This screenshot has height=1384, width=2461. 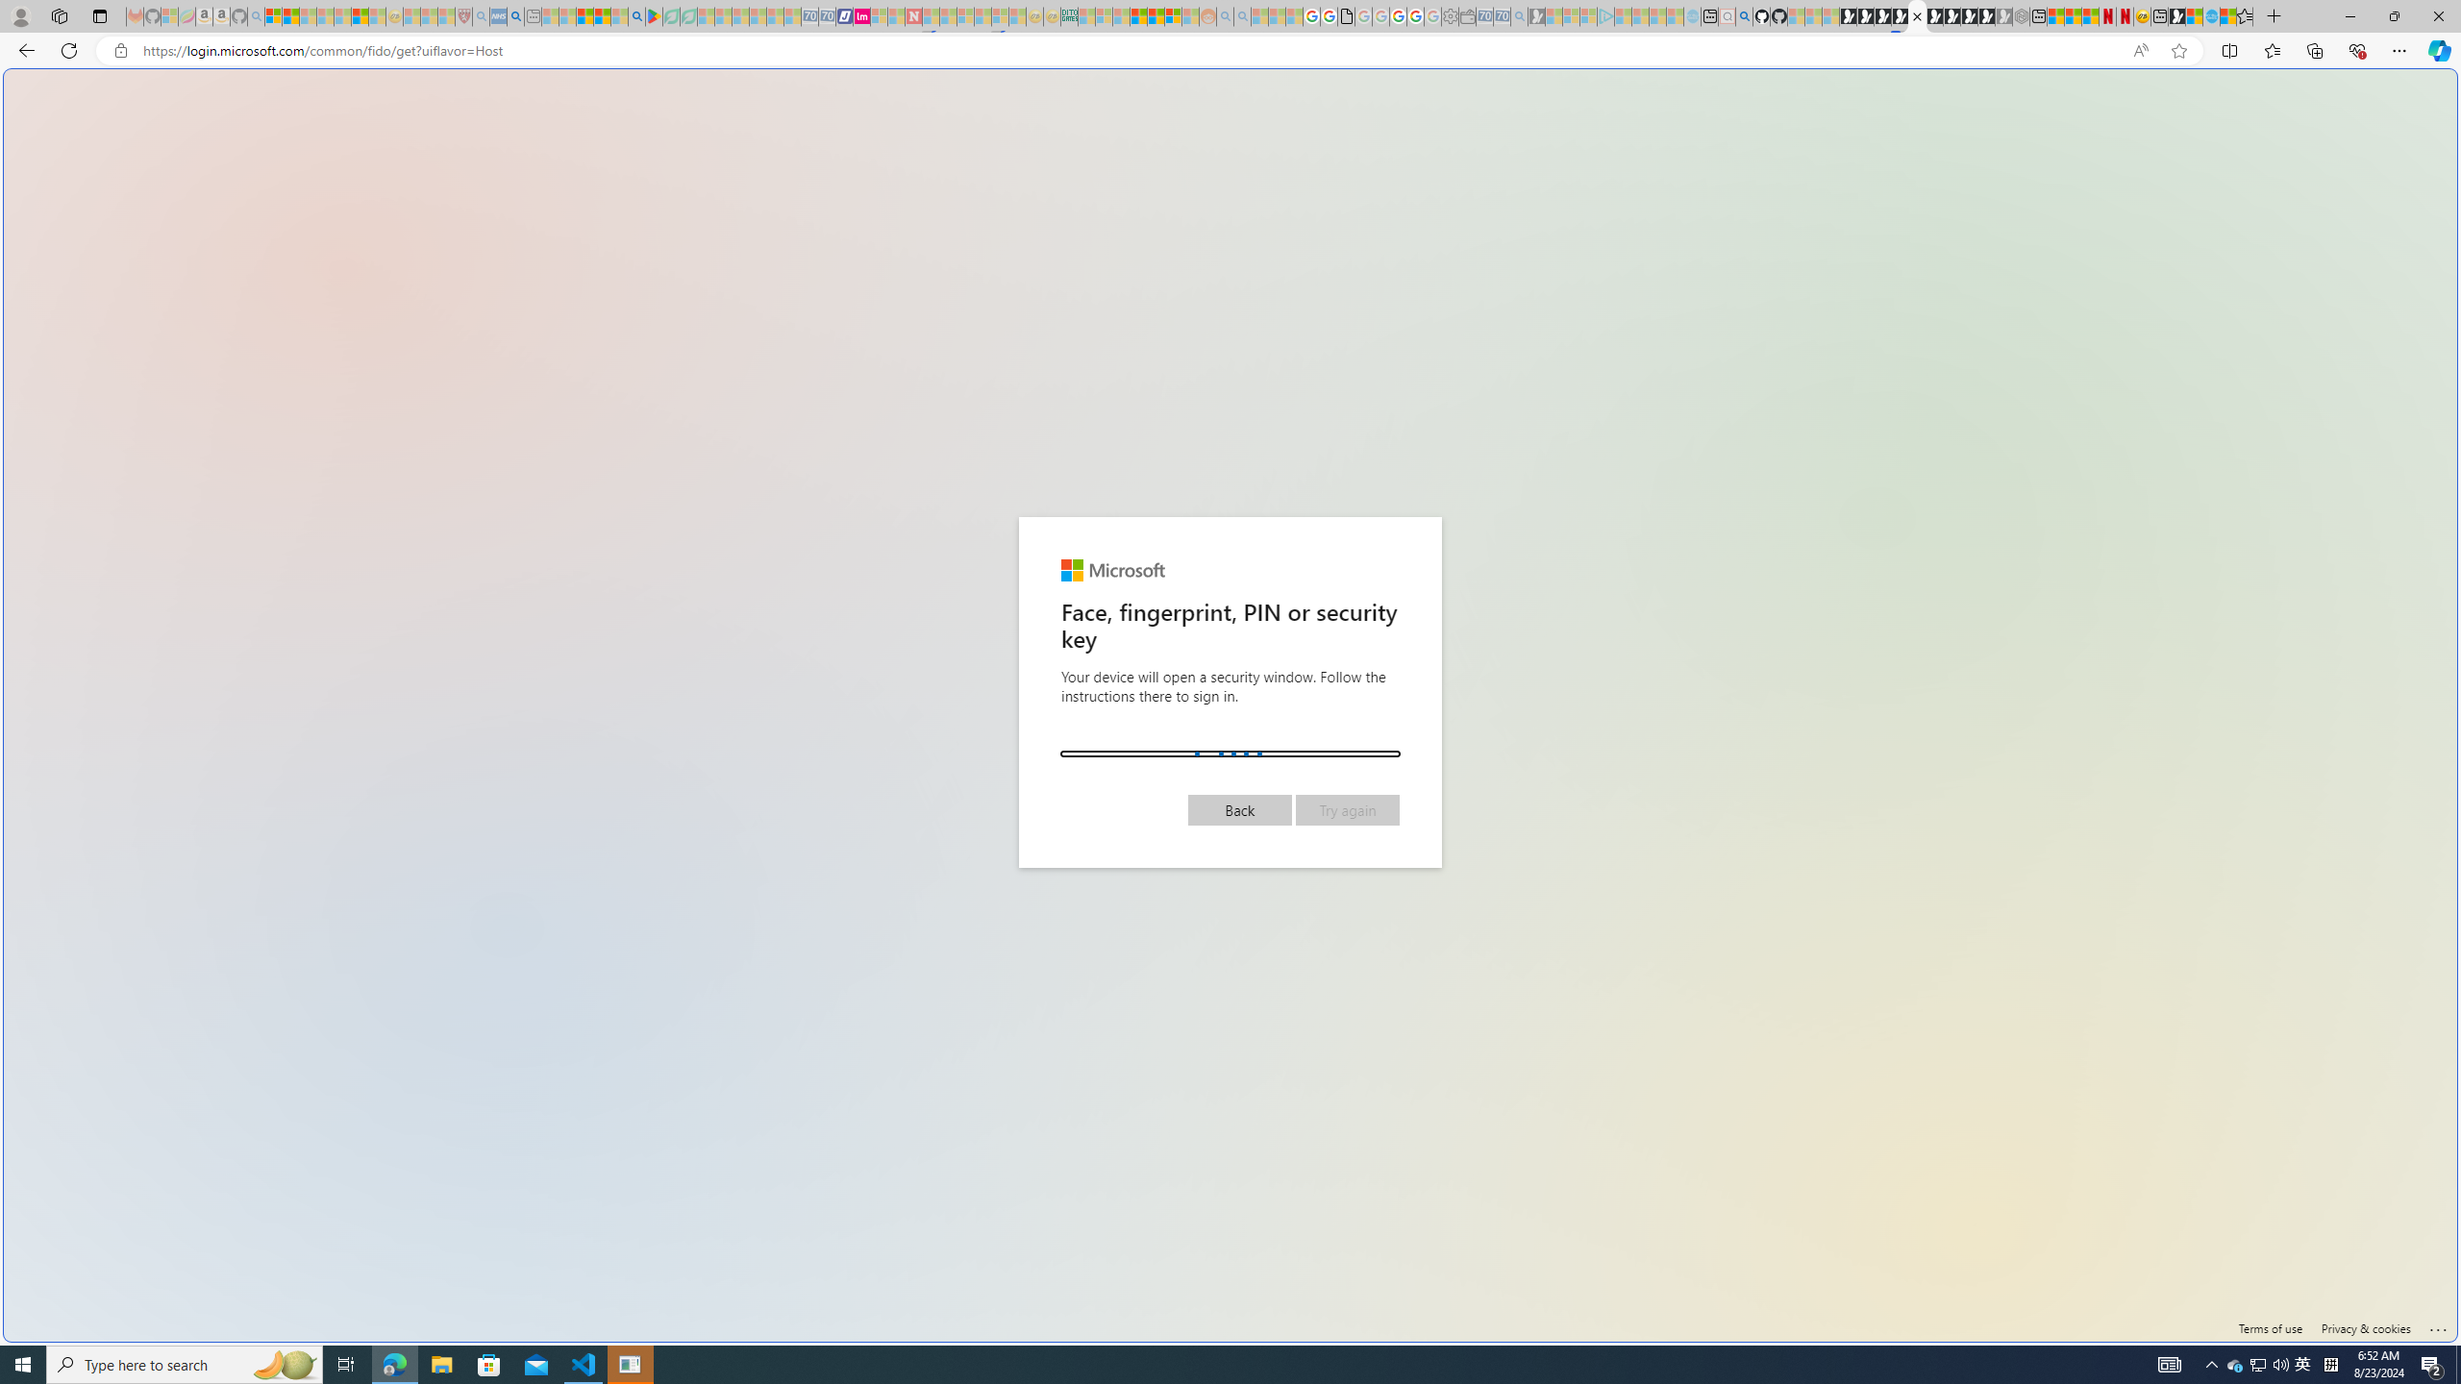 What do you see at coordinates (636, 16) in the screenshot?
I see `google - Search` at bounding box center [636, 16].